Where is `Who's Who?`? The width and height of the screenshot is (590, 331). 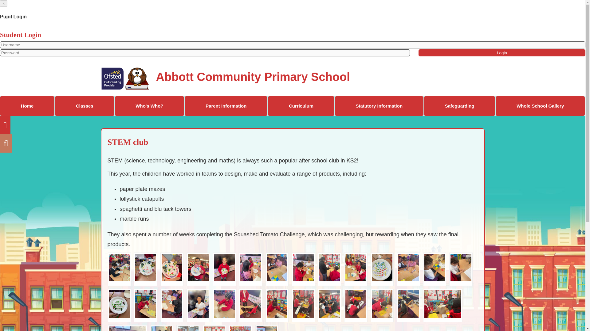
Who's Who? is located at coordinates (149, 106).